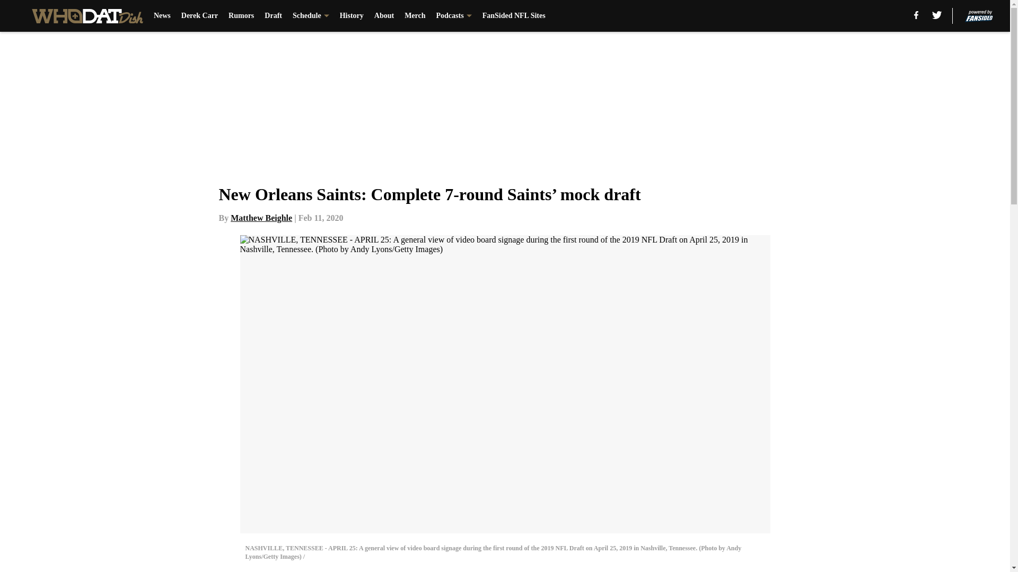 Image resolution: width=1018 pixels, height=572 pixels. Describe the element at coordinates (241, 16) in the screenshot. I see `Rumors` at that location.